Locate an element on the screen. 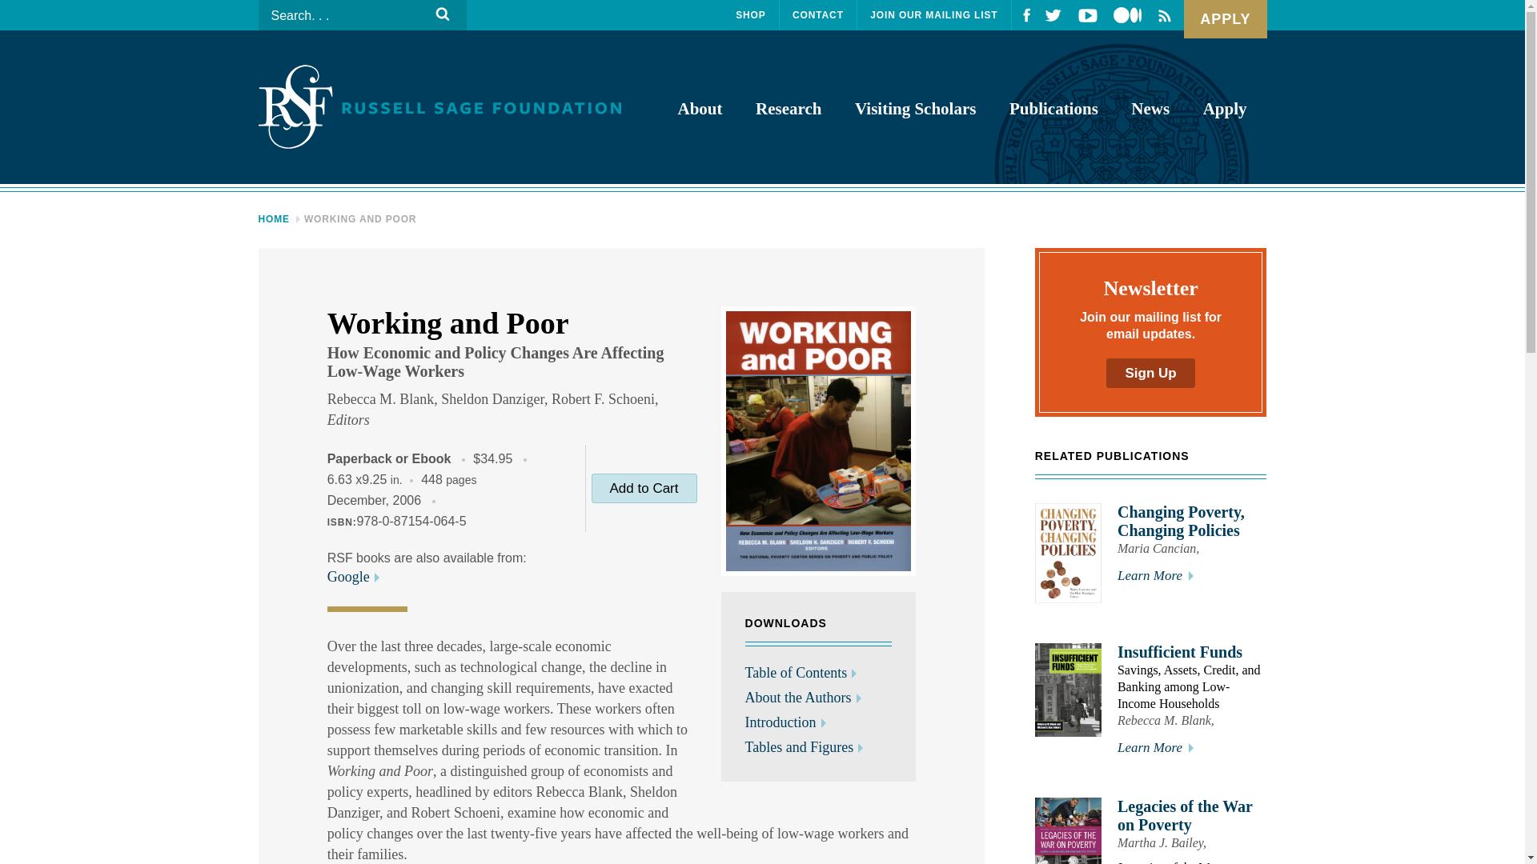 The width and height of the screenshot is (1537, 864). CONTACT is located at coordinates (818, 14).